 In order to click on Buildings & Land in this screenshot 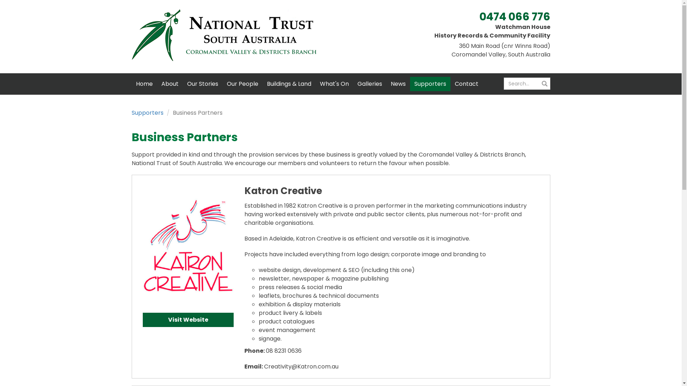, I will do `click(289, 84)`.